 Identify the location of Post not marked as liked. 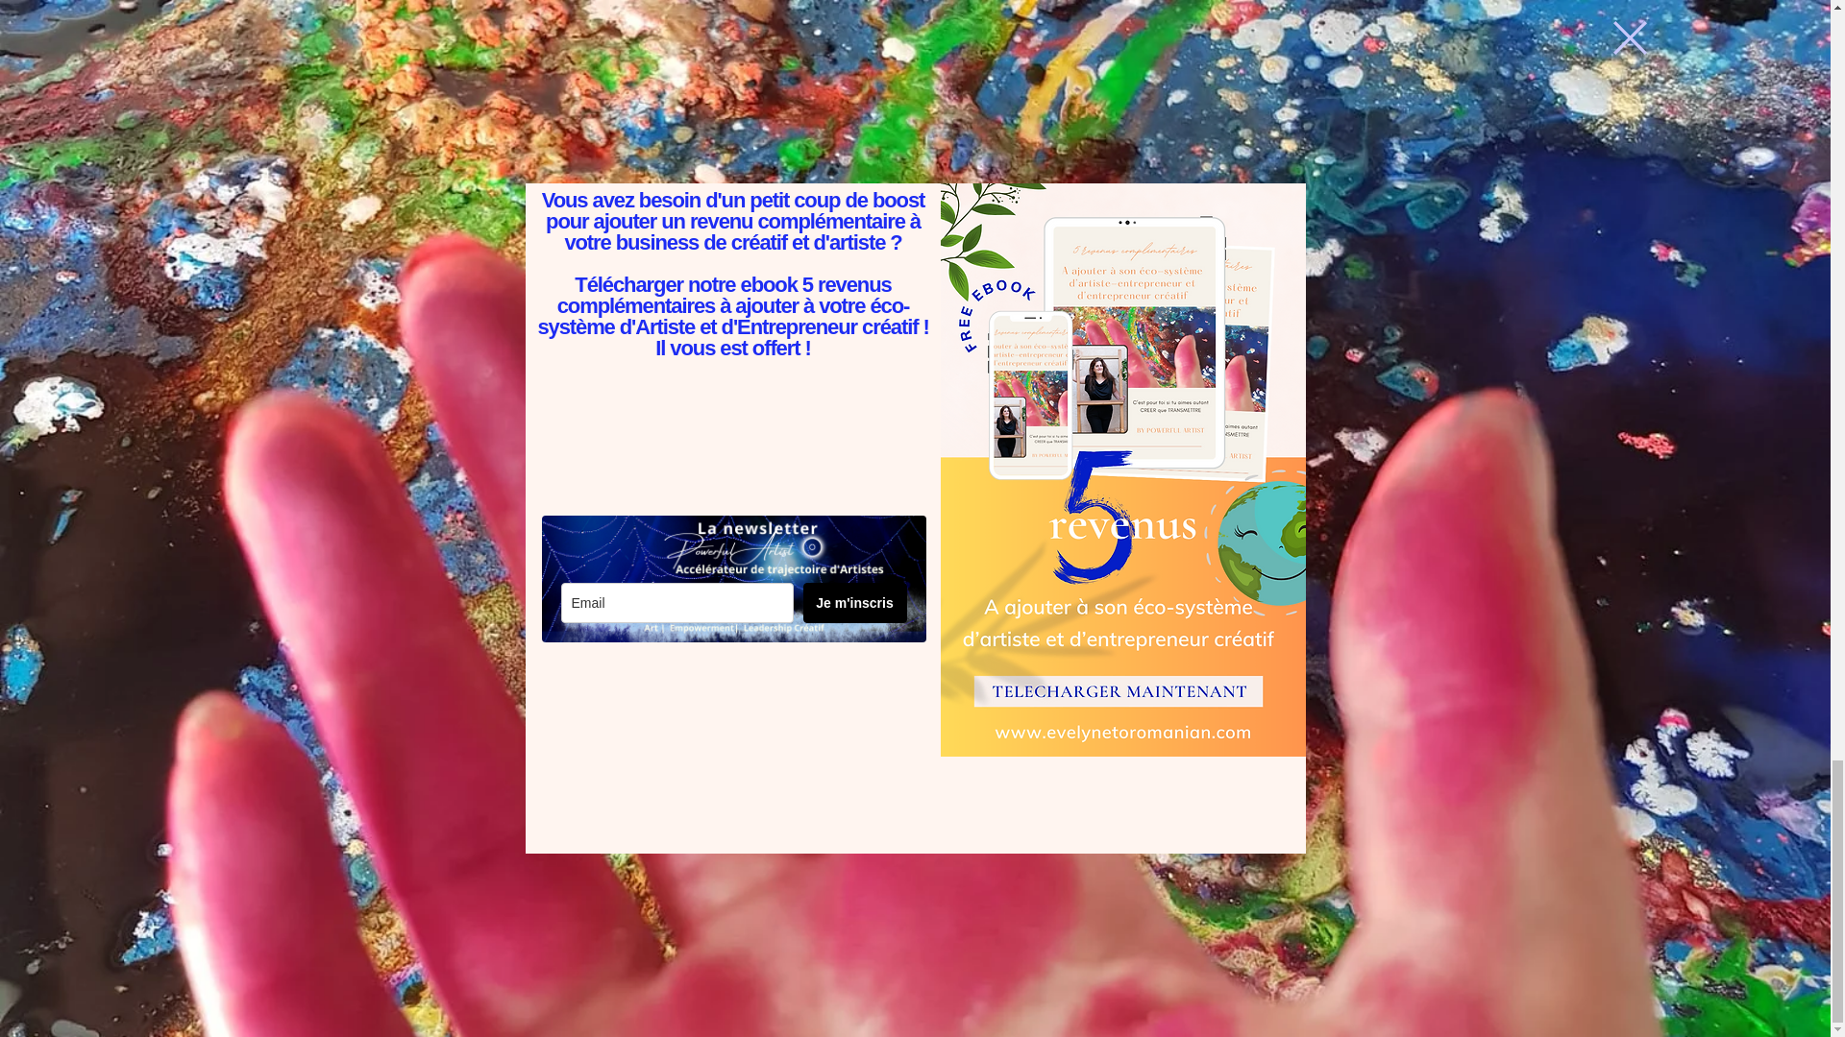
(707, 649).